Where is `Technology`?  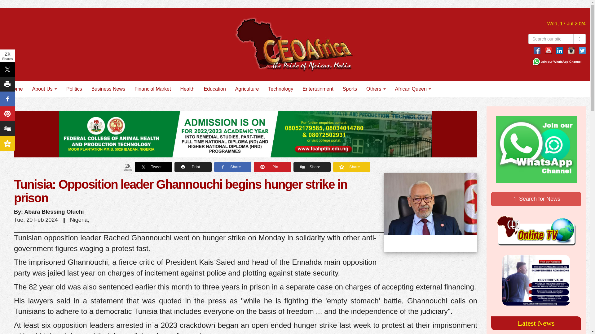 Technology is located at coordinates (281, 89).